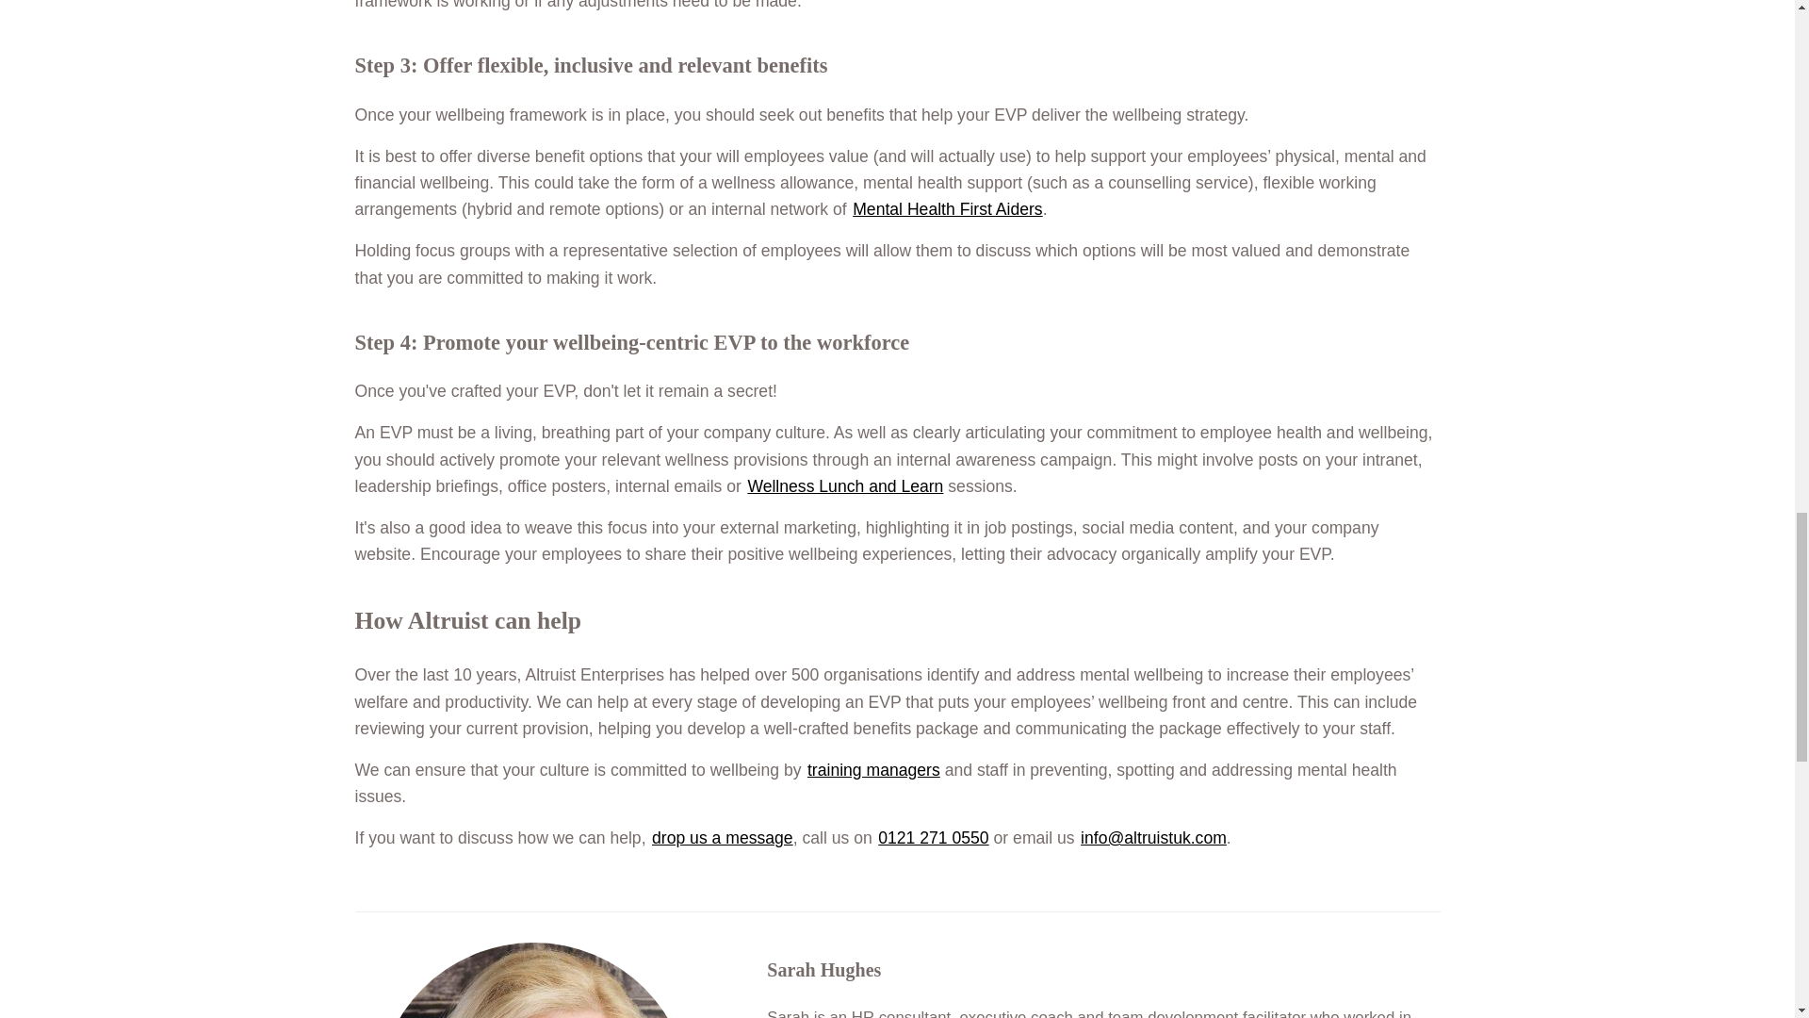  I want to click on training managers, so click(873, 769).